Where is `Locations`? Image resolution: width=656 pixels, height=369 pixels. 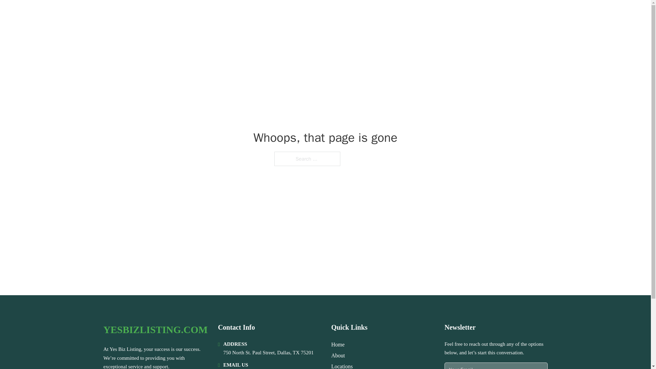 Locations is located at coordinates (342, 366).